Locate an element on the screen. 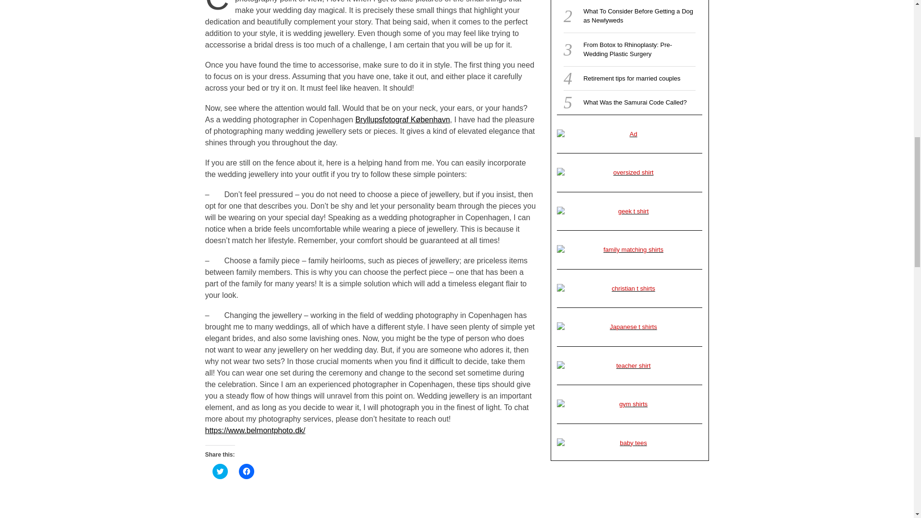  teacher shirt is located at coordinates (629, 365).